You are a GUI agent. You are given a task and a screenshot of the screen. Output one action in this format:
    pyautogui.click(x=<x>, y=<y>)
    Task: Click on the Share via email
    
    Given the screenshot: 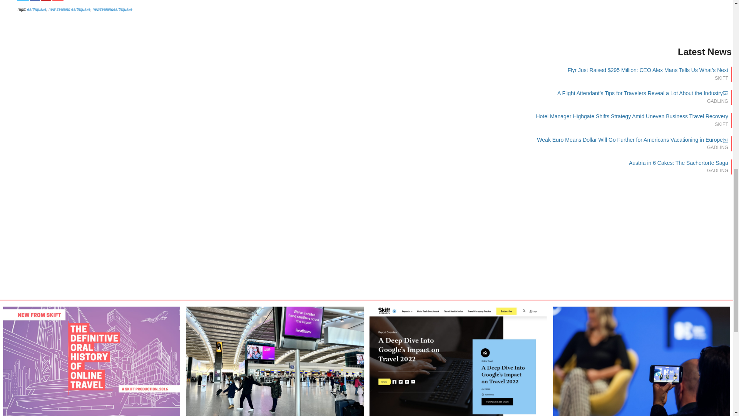 What is the action you would take?
    pyautogui.click(x=58, y=0)
    